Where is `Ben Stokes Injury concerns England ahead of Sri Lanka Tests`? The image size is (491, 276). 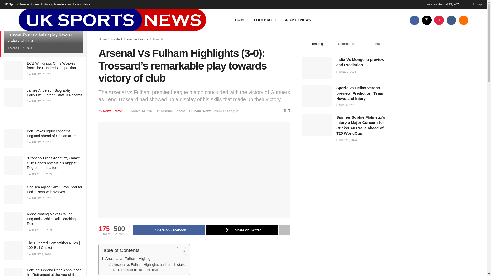
Ben Stokes Injury concerns England ahead of Sri Lanka Tests is located at coordinates (54, 133).